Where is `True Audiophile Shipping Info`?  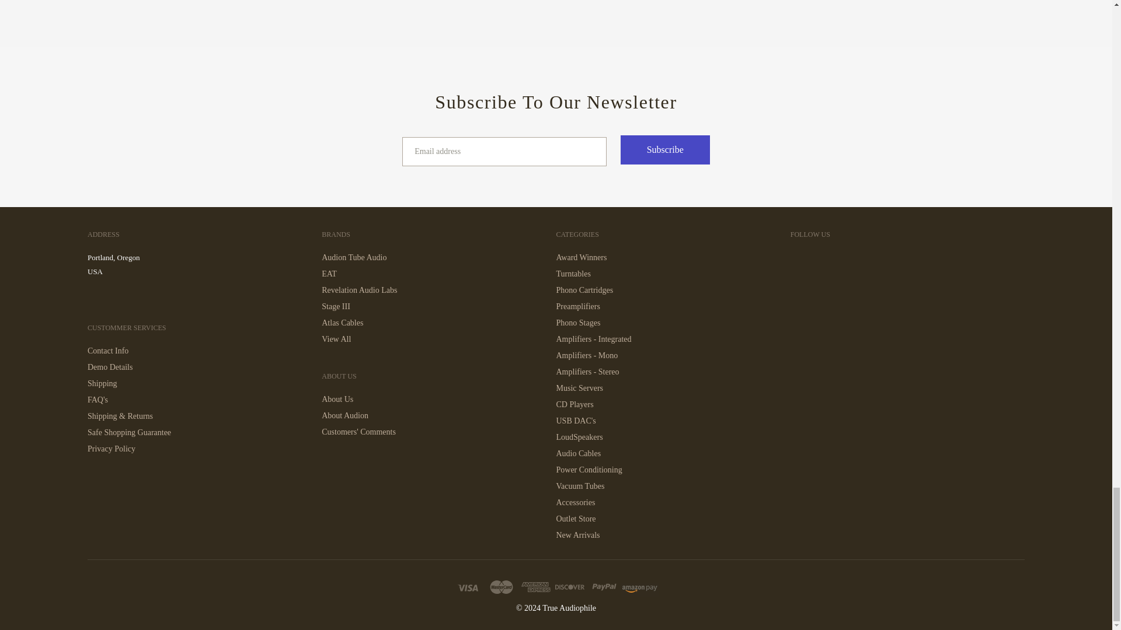 True Audiophile Shipping Info is located at coordinates (102, 384).